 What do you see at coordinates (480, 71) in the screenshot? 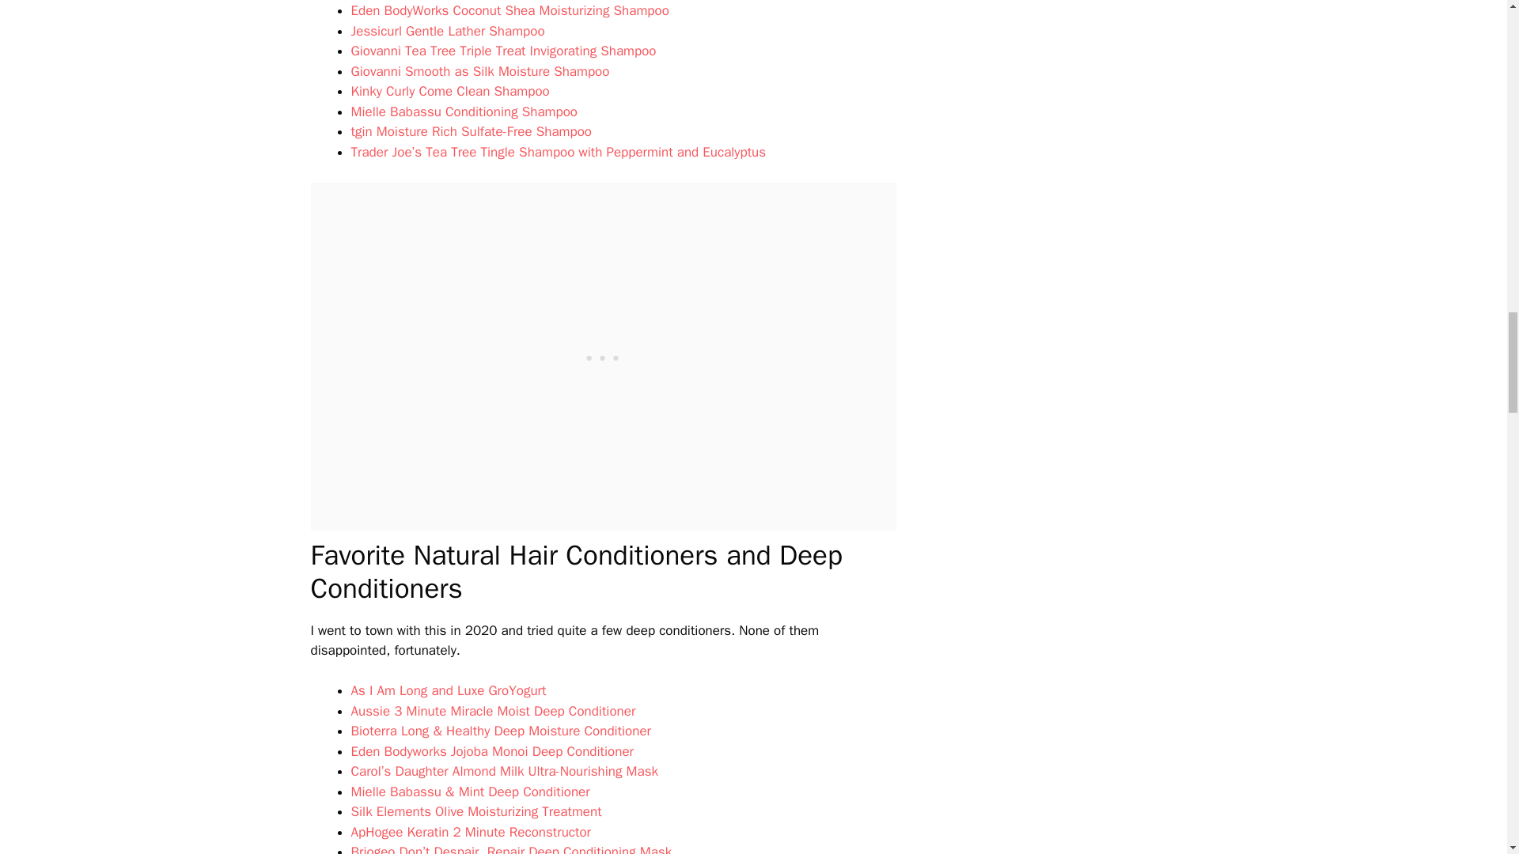
I see `Giovanni Smooth as Silk Moisture Shampoo` at bounding box center [480, 71].